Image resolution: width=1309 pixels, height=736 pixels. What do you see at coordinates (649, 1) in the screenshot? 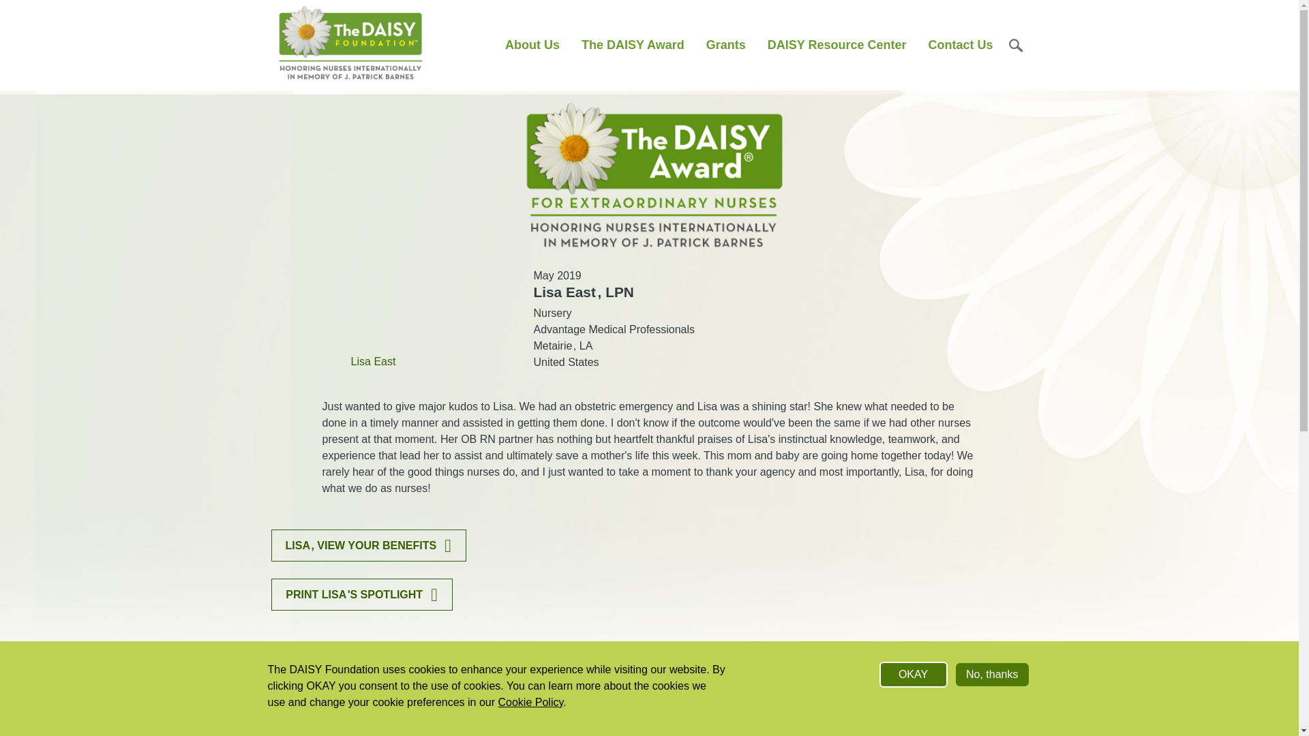
I see `Skip to main content` at bounding box center [649, 1].